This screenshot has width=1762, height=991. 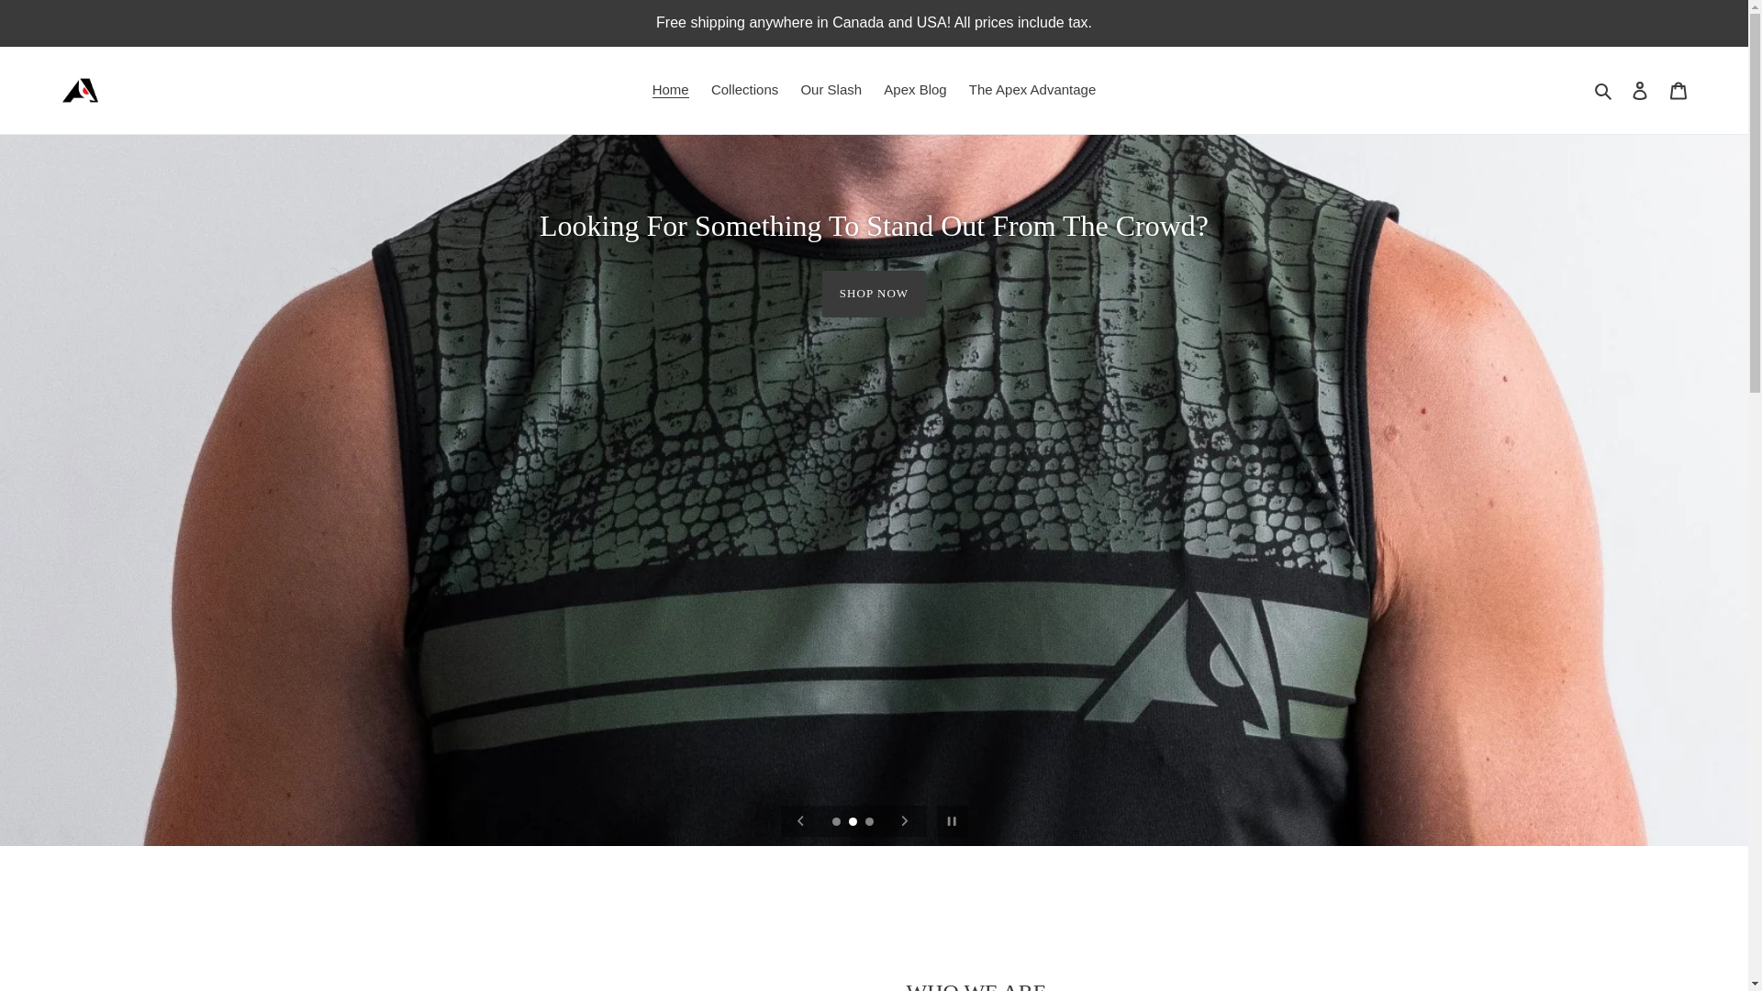 I want to click on Log in, so click(x=1640, y=90).